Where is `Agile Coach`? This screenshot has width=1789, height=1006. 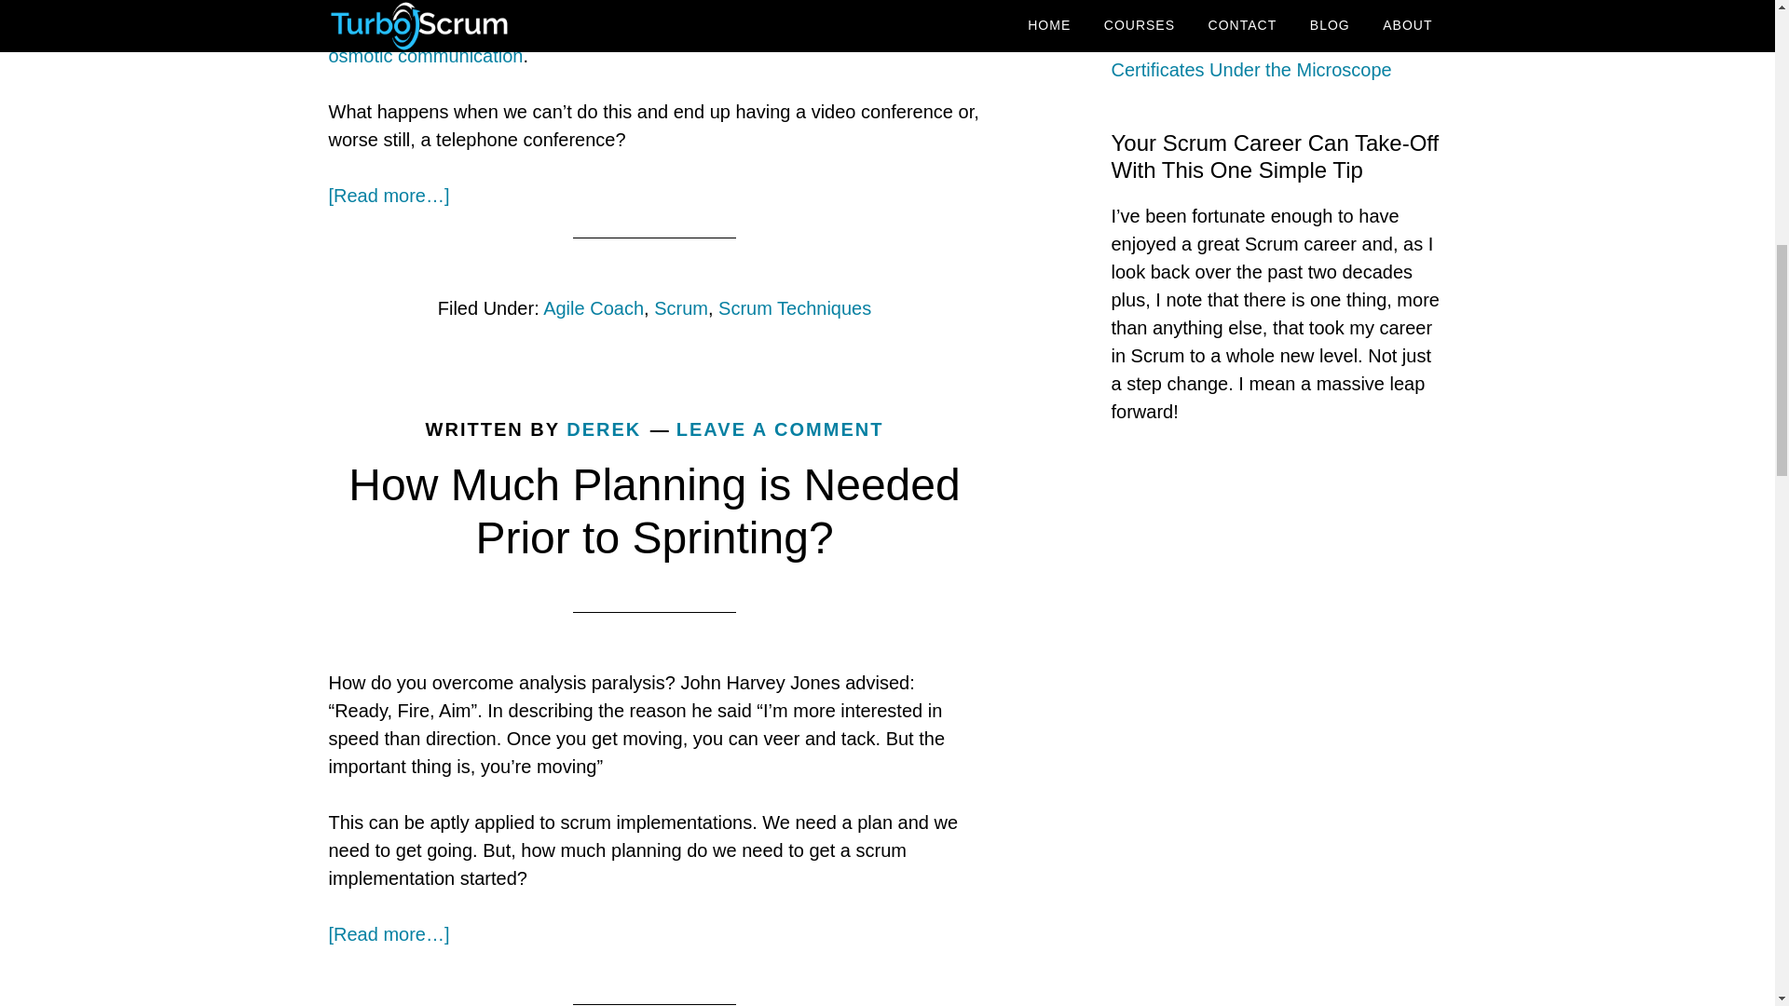 Agile Coach is located at coordinates (594, 307).